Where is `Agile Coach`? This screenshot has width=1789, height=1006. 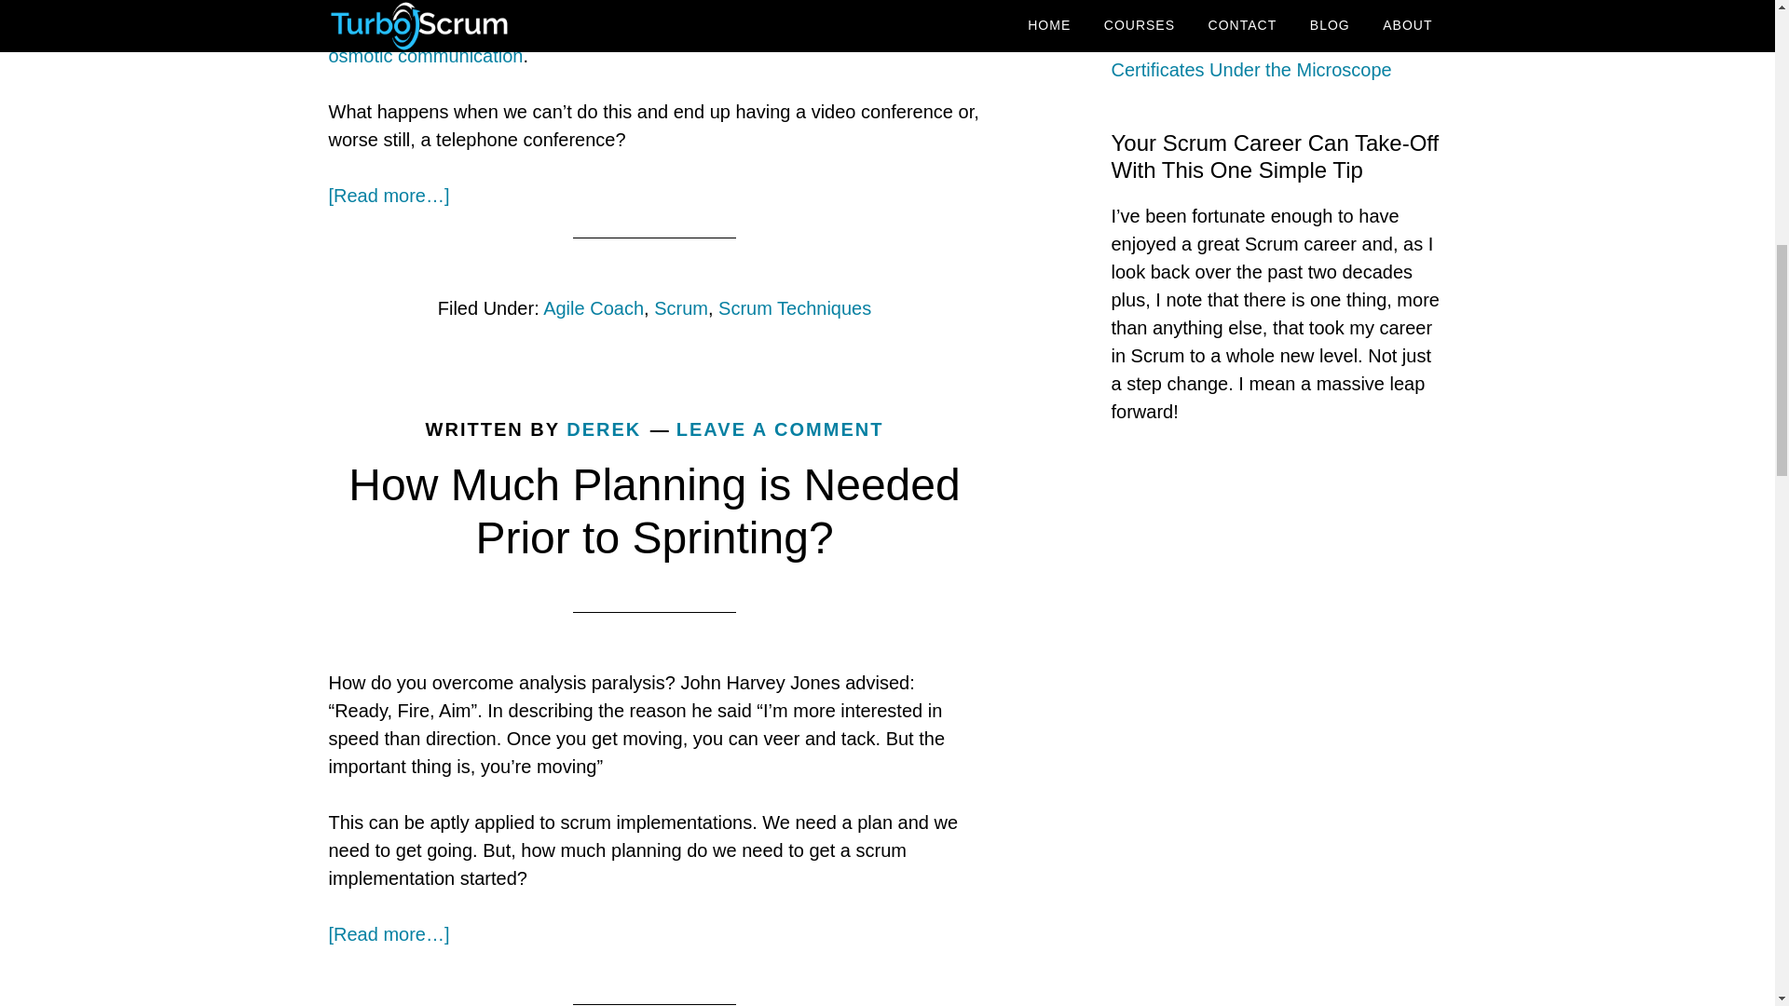 Agile Coach is located at coordinates (594, 307).